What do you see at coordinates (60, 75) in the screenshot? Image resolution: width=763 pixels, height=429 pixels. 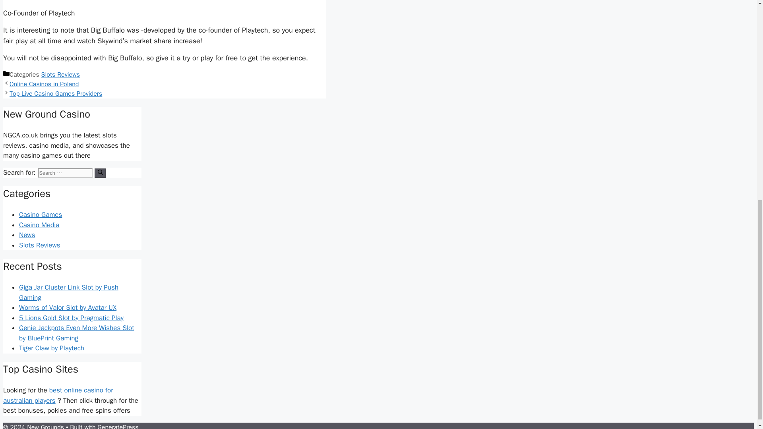 I see `Slots Reviews` at bounding box center [60, 75].